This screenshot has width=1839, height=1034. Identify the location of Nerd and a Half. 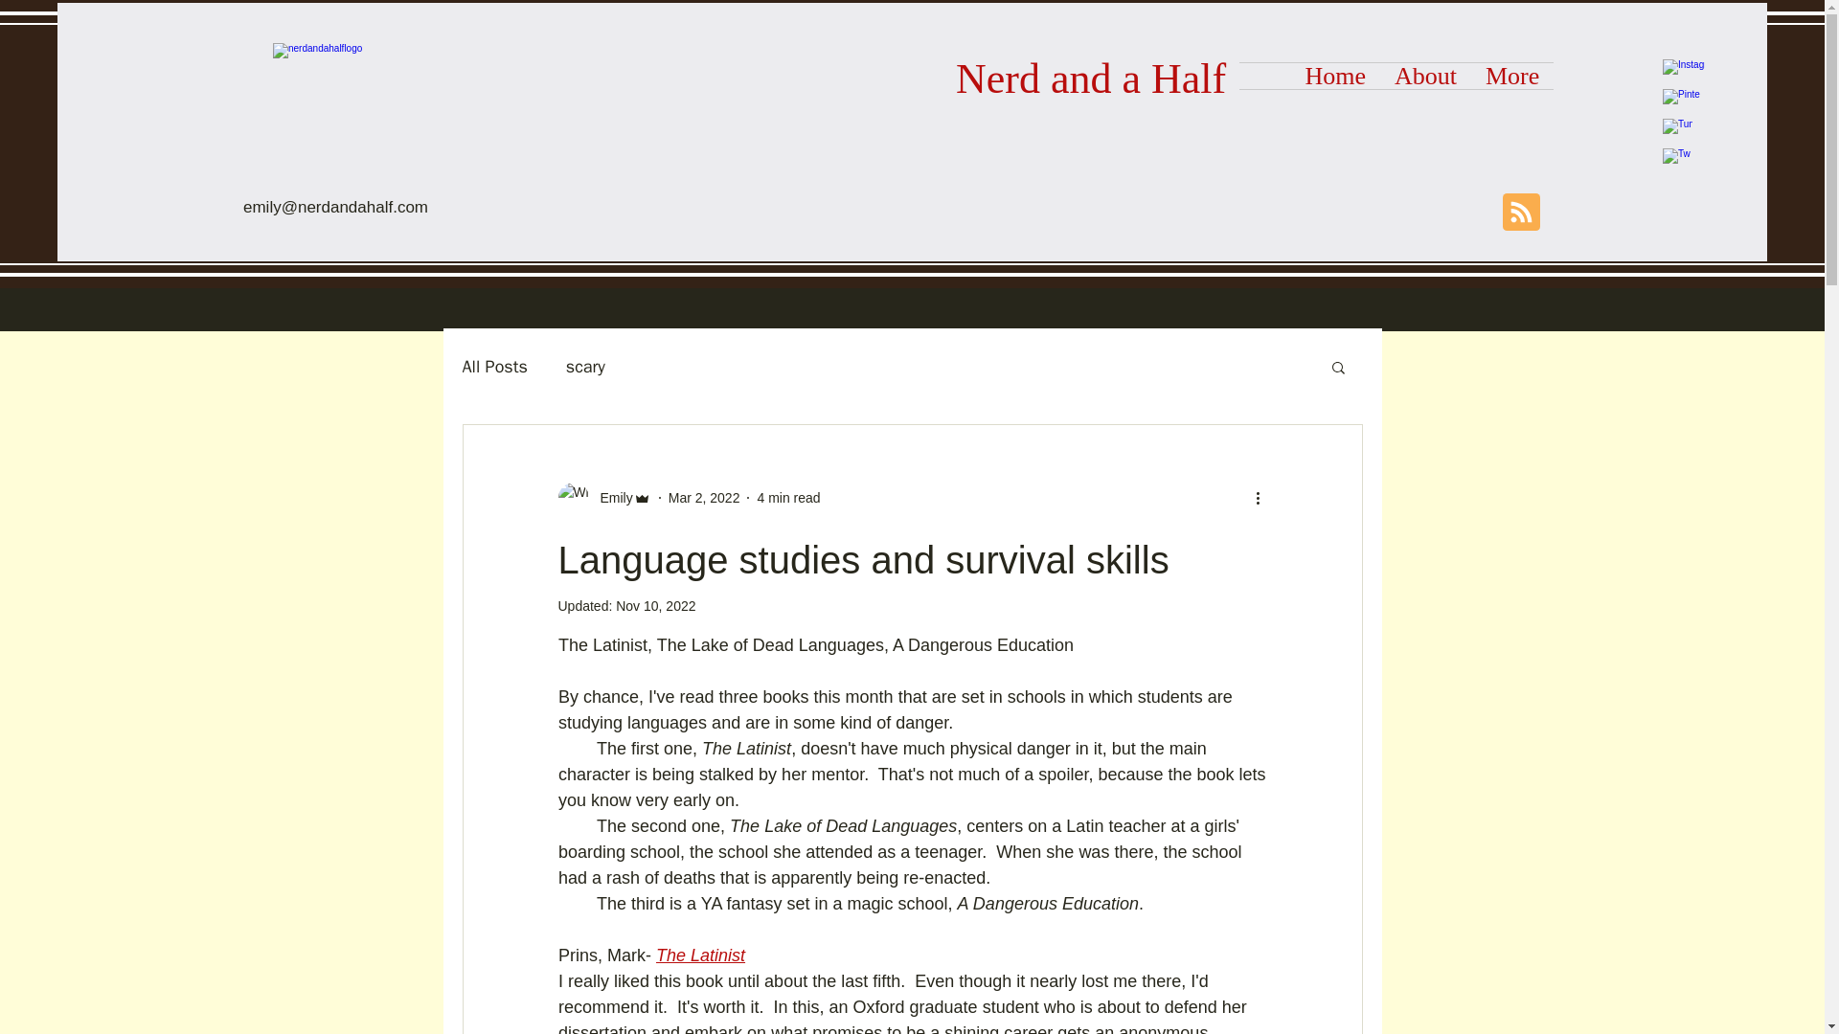
(1091, 79).